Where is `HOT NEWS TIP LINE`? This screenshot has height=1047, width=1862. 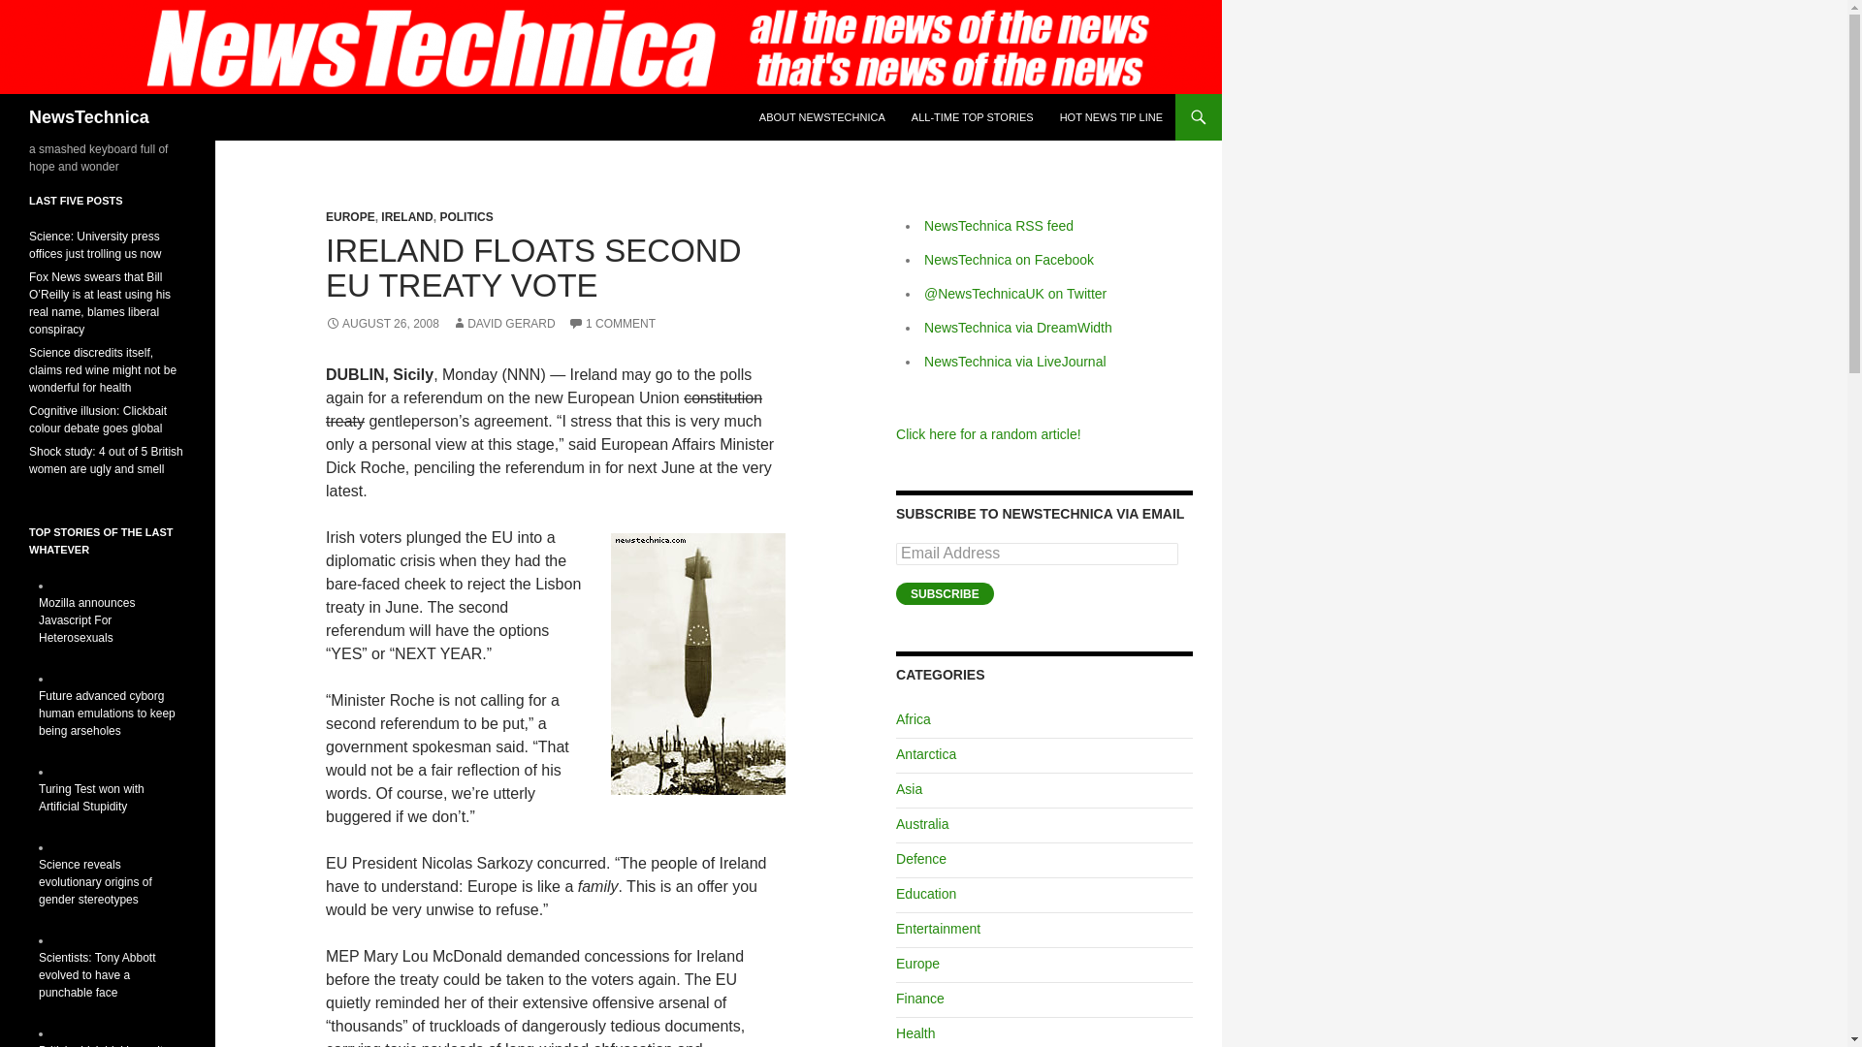
HOT NEWS TIP LINE is located at coordinates (1111, 116).